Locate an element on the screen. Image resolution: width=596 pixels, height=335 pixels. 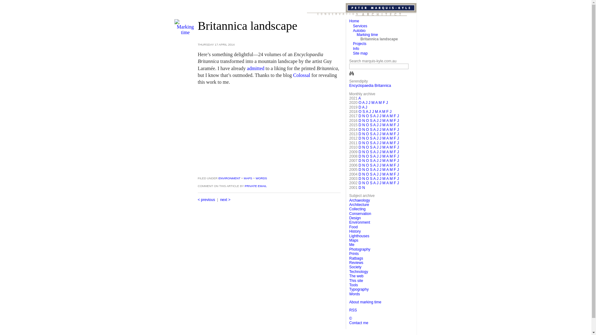
J is located at coordinates (377, 161).